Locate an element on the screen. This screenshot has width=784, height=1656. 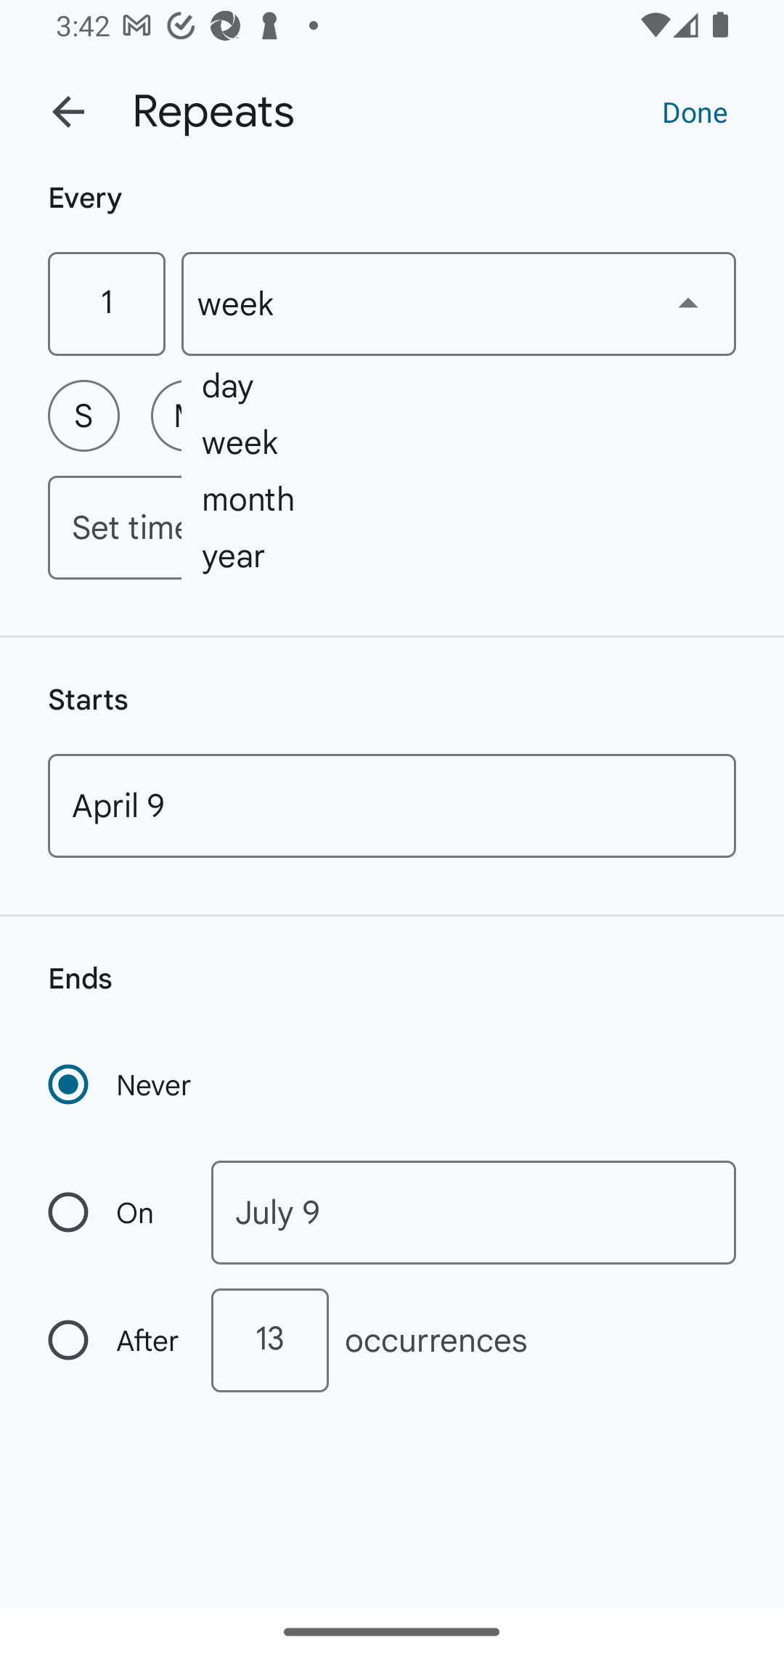
1 is located at coordinates (106, 304).